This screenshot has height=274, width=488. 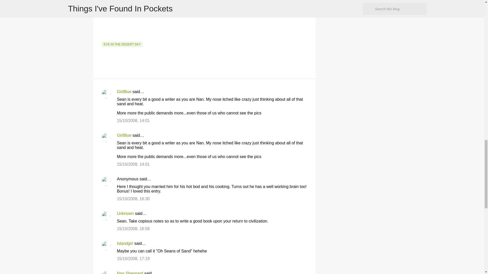 What do you see at coordinates (124, 135) in the screenshot?
I see `GirlBlue` at bounding box center [124, 135].